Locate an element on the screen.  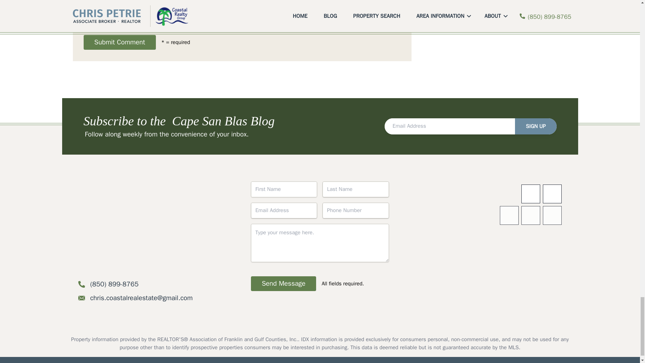
Submit Comment is located at coordinates (119, 42).